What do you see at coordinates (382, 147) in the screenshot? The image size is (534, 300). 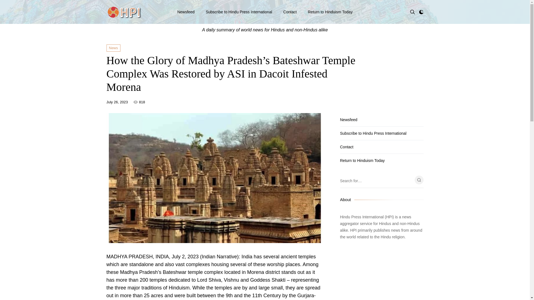 I see `Contact` at bounding box center [382, 147].